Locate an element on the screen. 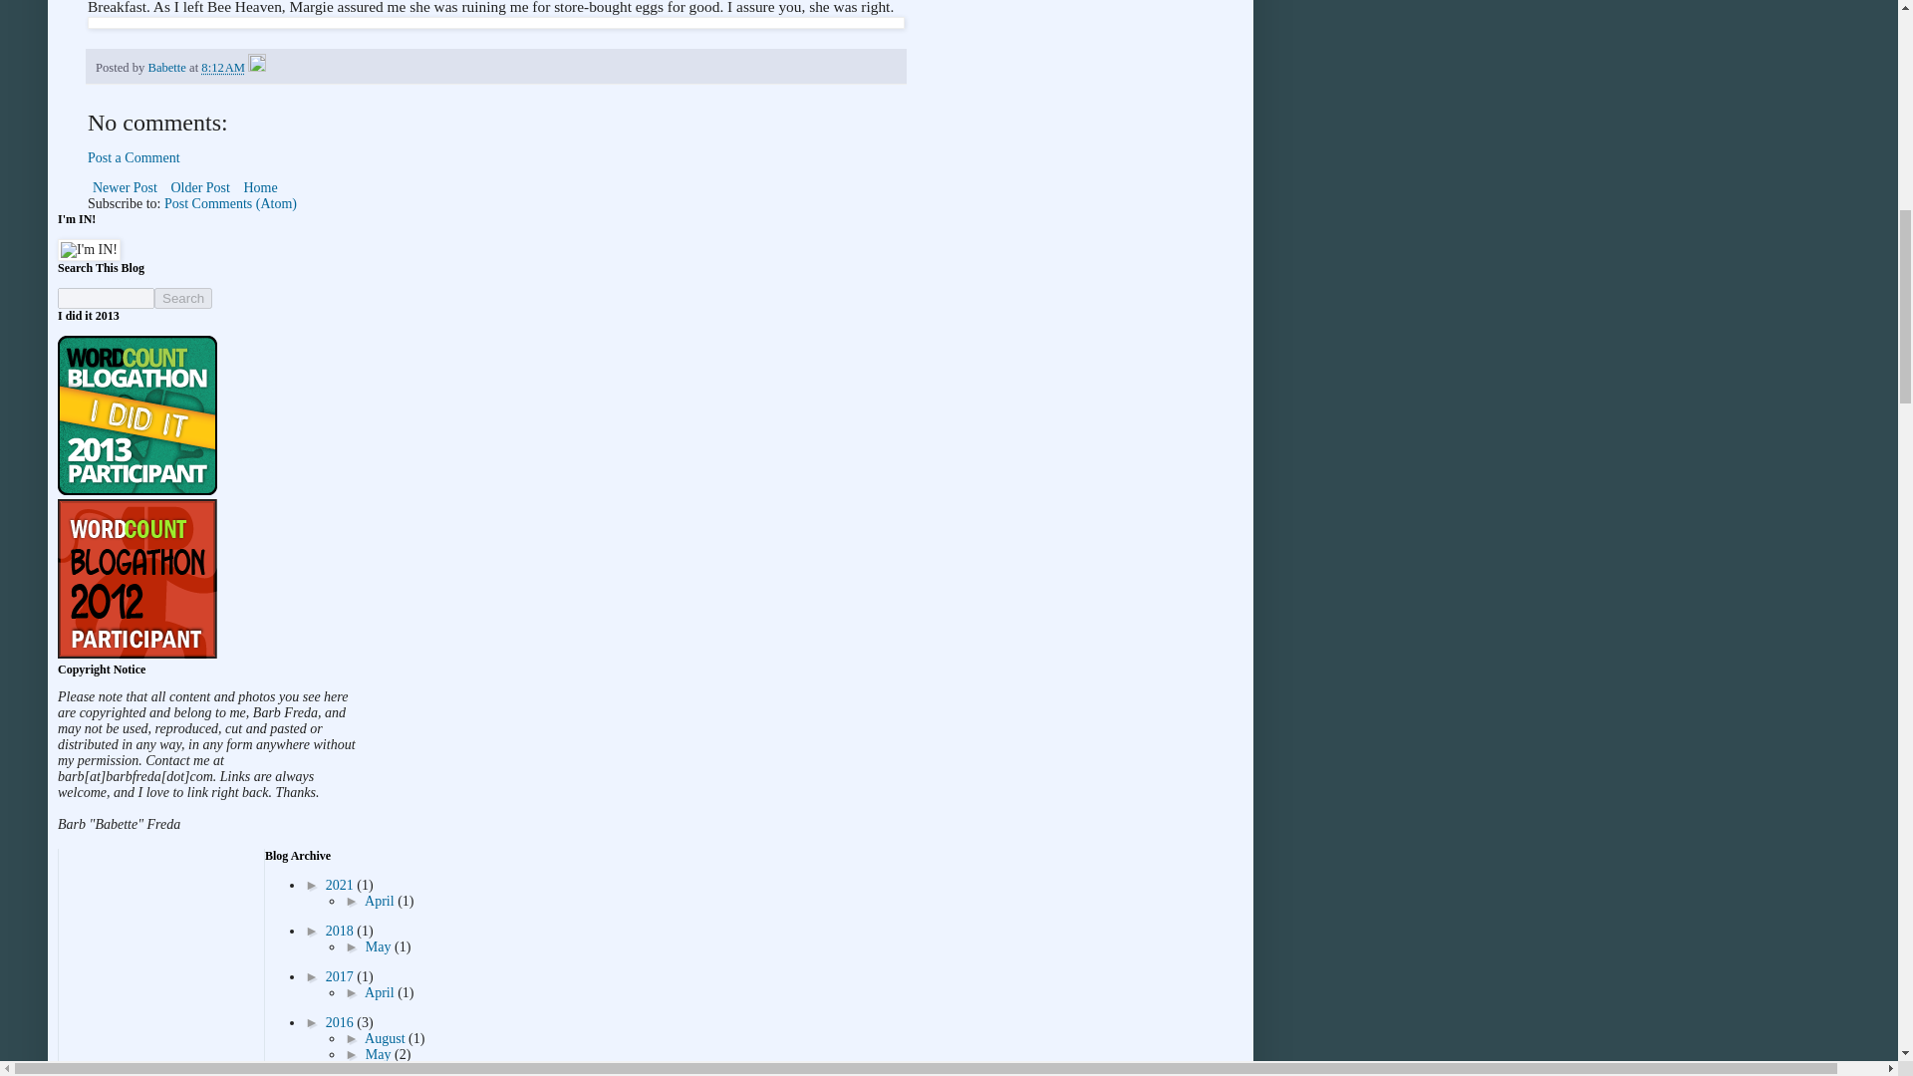  2018 is located at coordinates (341, 931).